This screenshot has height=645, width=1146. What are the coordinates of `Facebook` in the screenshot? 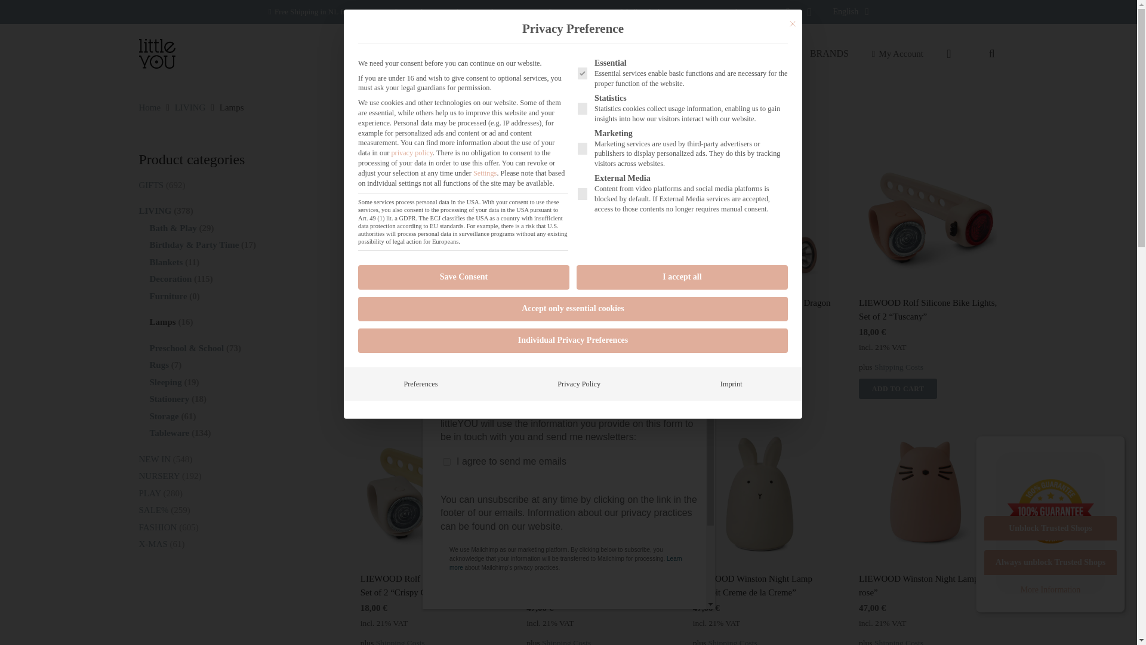 It's located at (788, 12).